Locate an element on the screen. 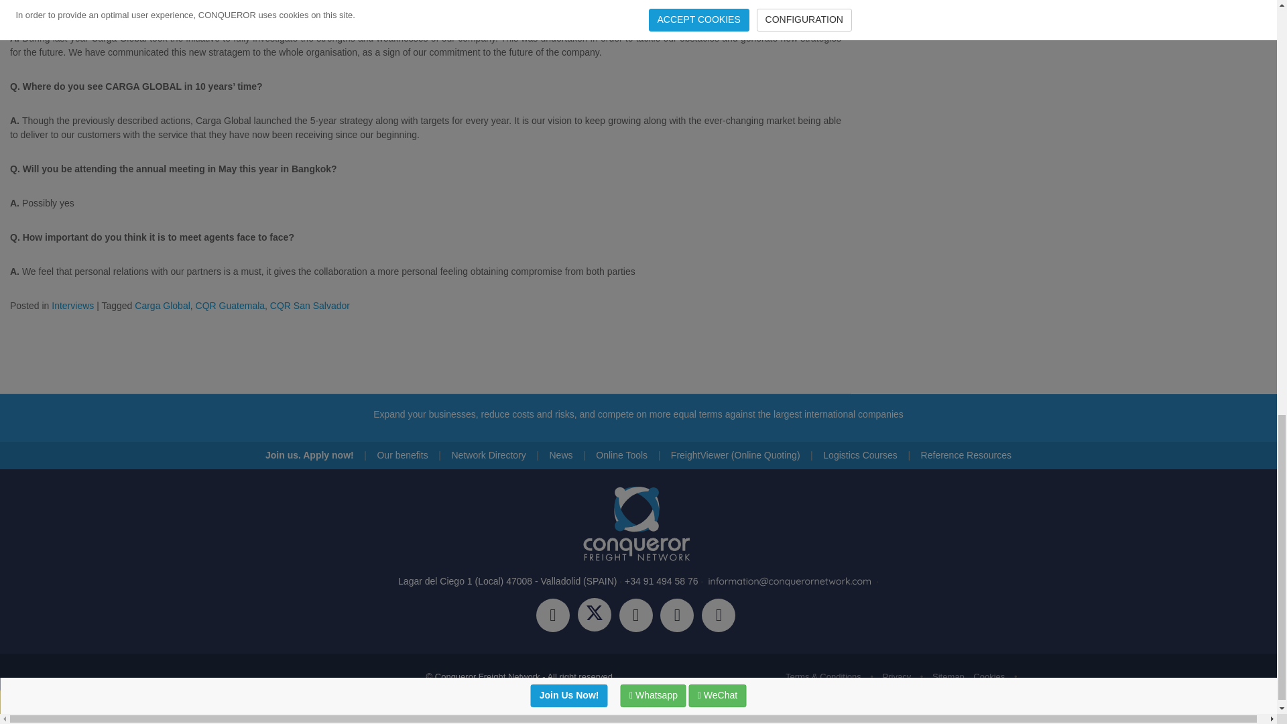 The image size is (1287, 724). Network Directory is located at coordinates (488, 455).